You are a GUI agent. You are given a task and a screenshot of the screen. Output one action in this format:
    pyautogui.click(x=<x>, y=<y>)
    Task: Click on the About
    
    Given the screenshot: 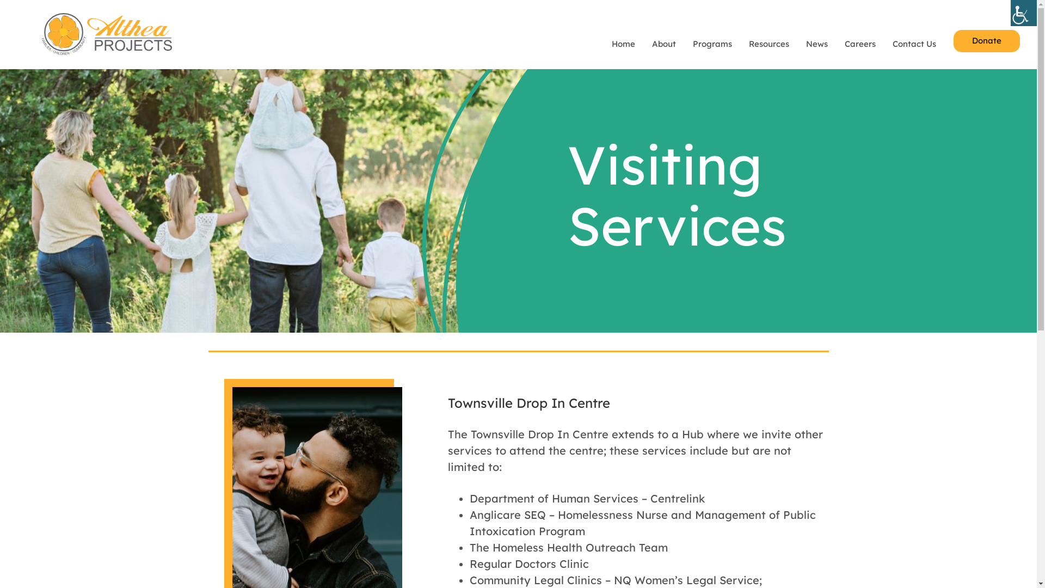 What is the action you would take?
    pyautogui.click(x=664, y=45)
    